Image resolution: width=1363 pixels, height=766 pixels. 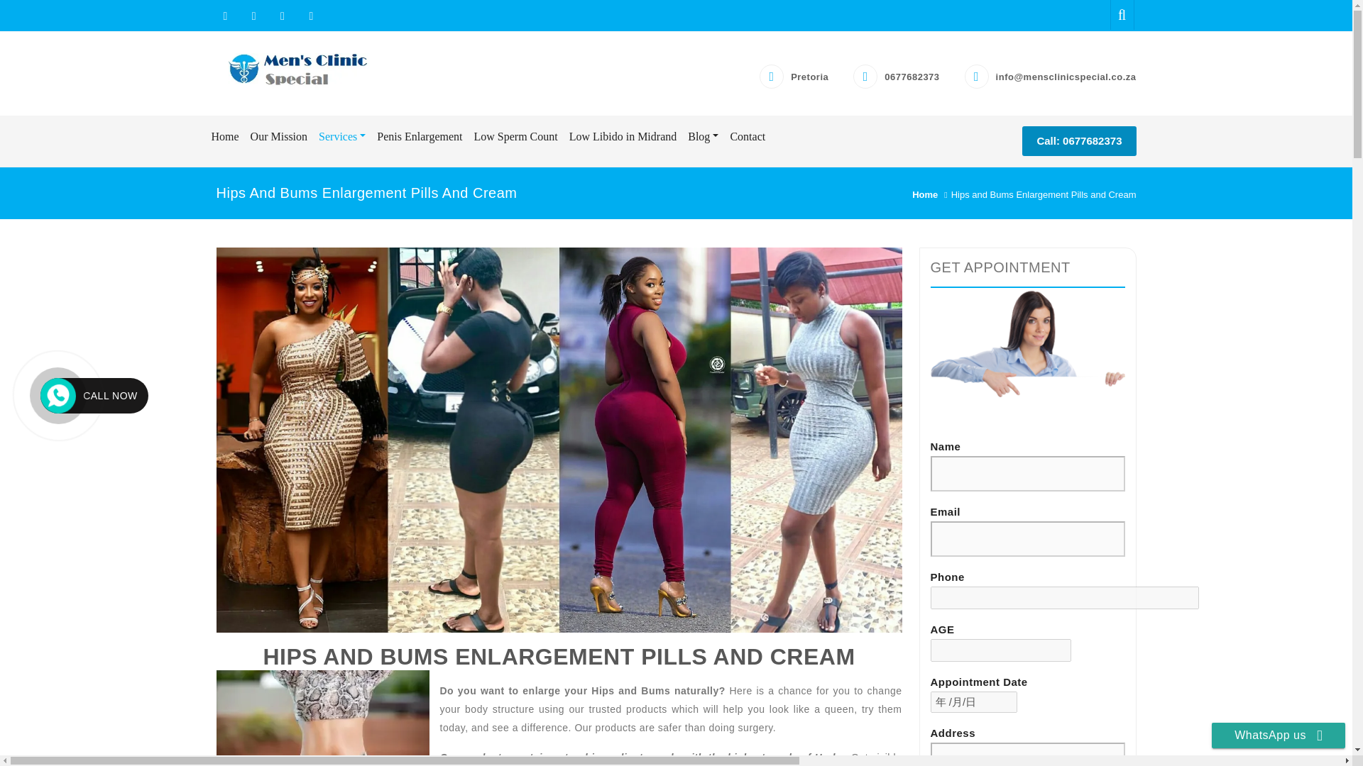 What do you see at coordinates (283, 16) in the screenshot?
I see `Linkedin` at bounding box center [283, 16].